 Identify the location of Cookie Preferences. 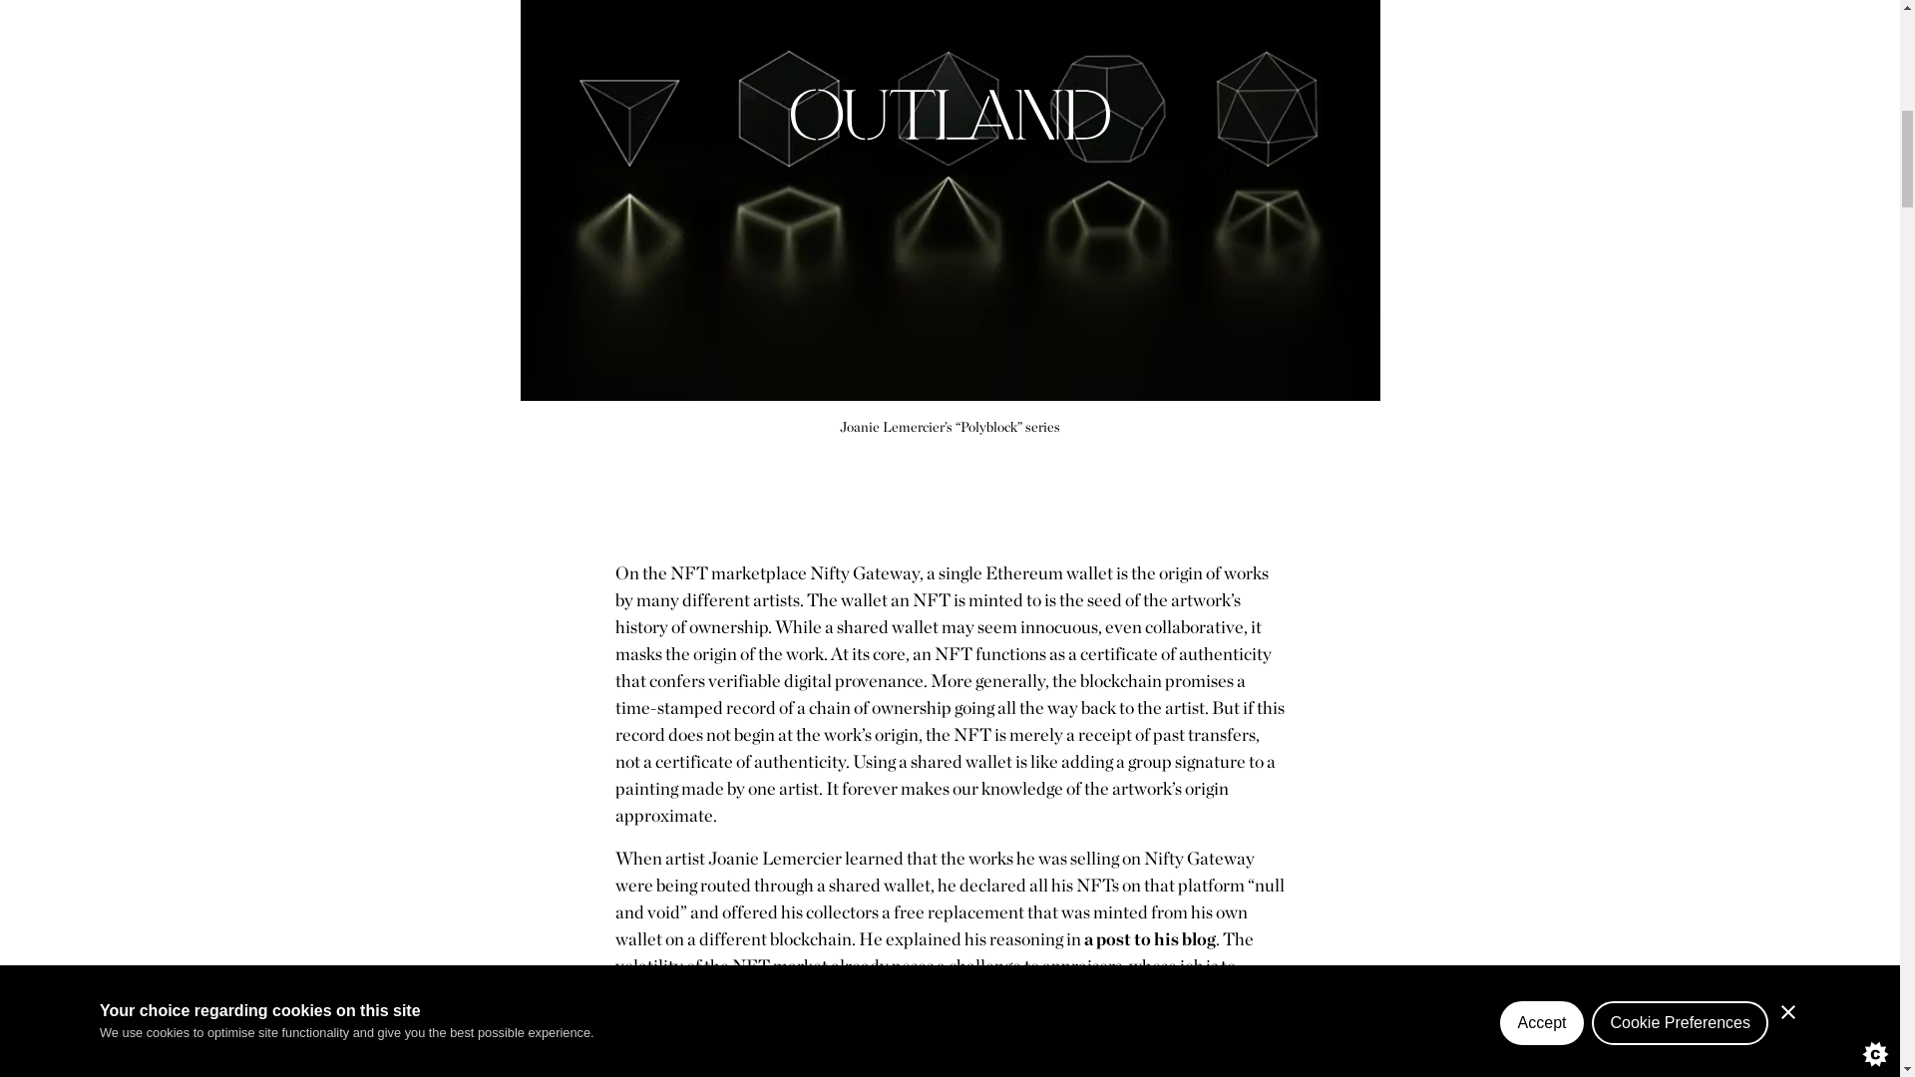
(1680, 16).